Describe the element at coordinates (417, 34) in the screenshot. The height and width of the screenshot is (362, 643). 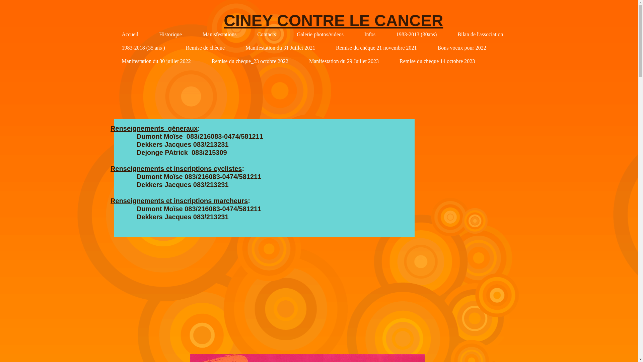
I see `1983-2013 (30ans)` at that location.